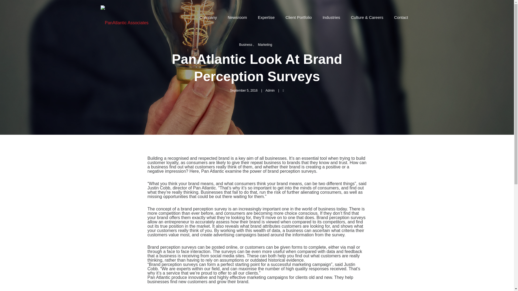  What do you see at coordinates (298, 17) in the screenshot?
I see `Client Portfolio` at bounding box center [298, 17].